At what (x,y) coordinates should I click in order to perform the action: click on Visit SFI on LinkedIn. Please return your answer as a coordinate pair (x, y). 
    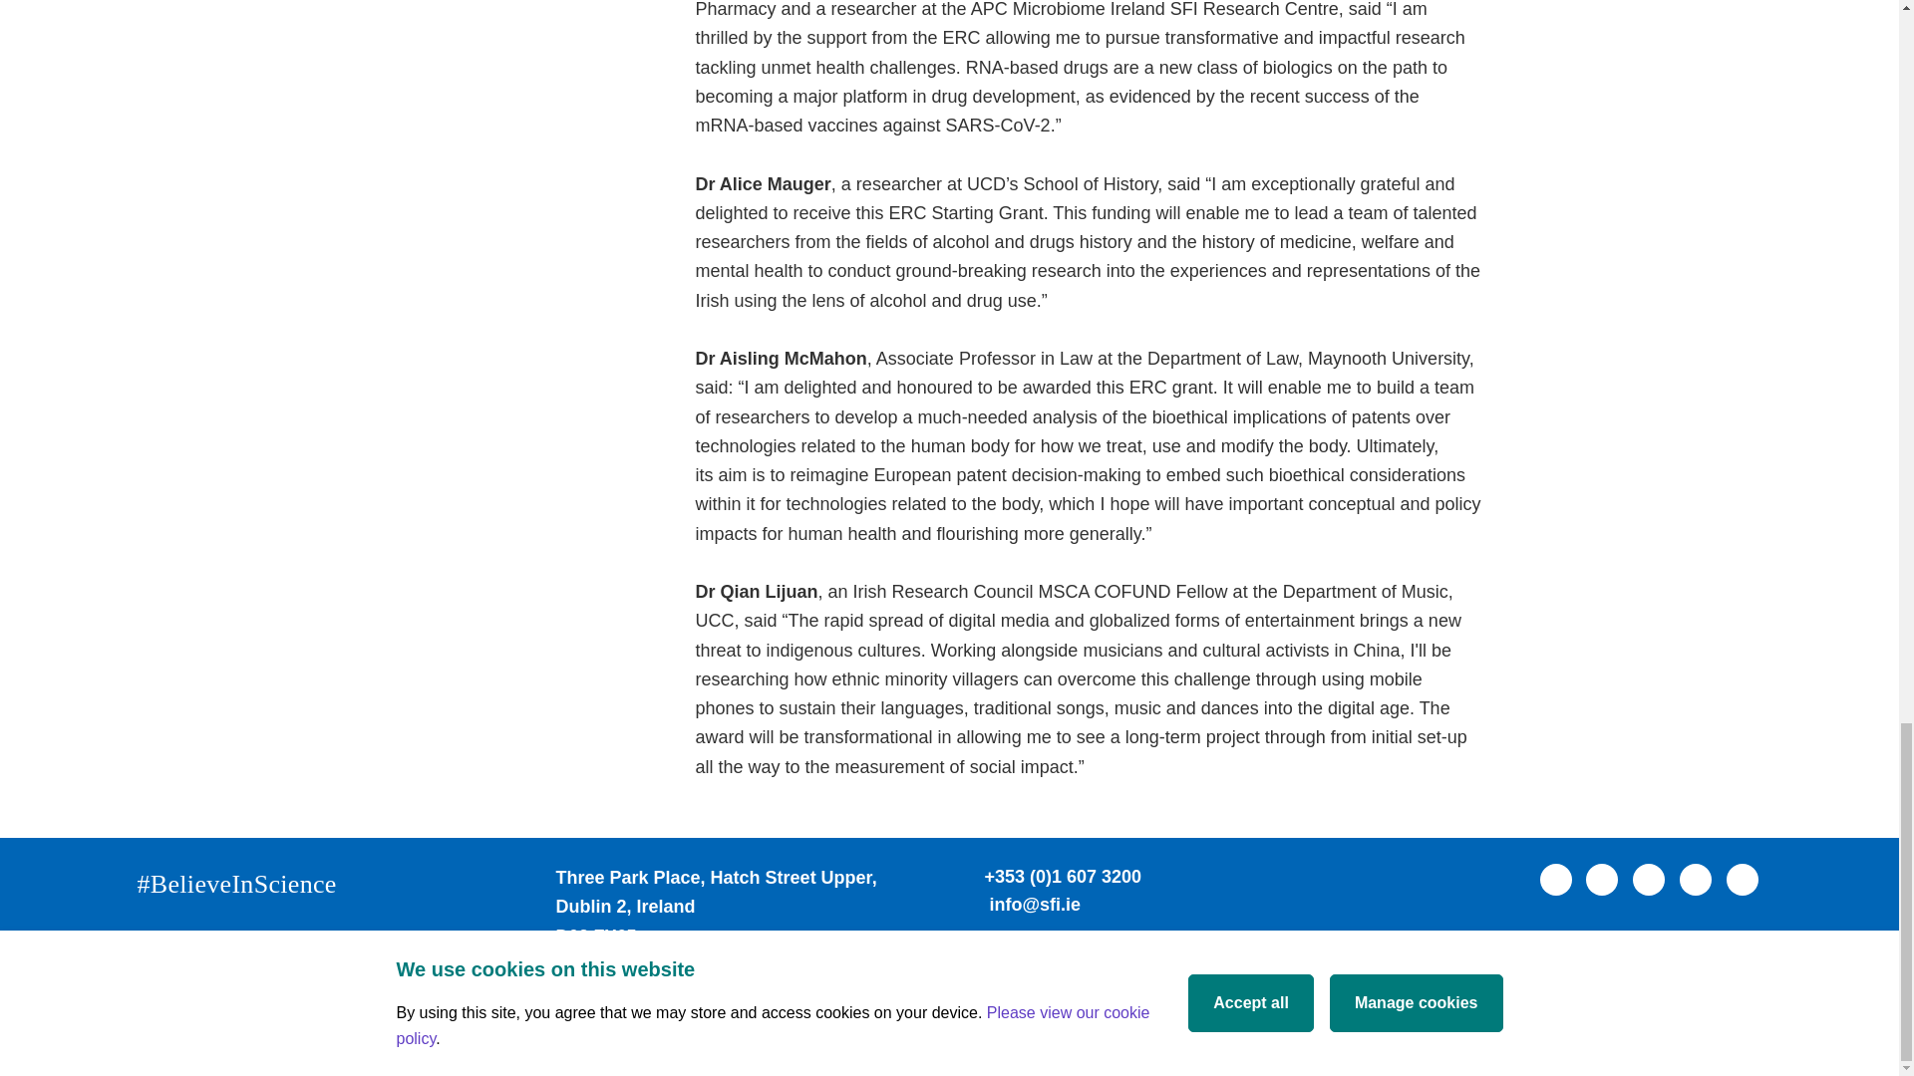
    Looking at the image, I should click on (1649, 879).